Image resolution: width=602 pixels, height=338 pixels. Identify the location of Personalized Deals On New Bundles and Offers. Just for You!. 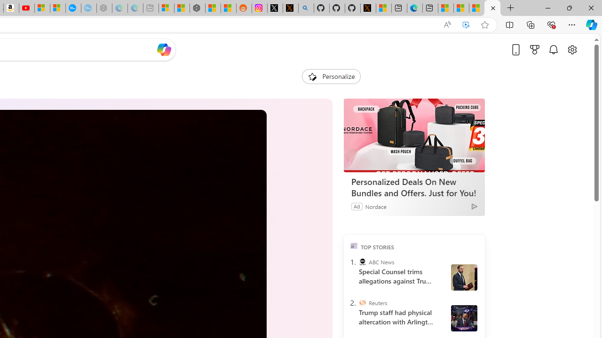
(414, 187).